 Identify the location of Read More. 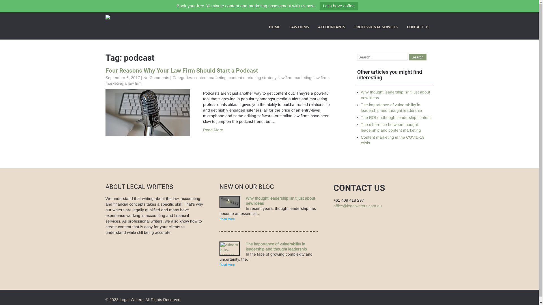
(227, 264).